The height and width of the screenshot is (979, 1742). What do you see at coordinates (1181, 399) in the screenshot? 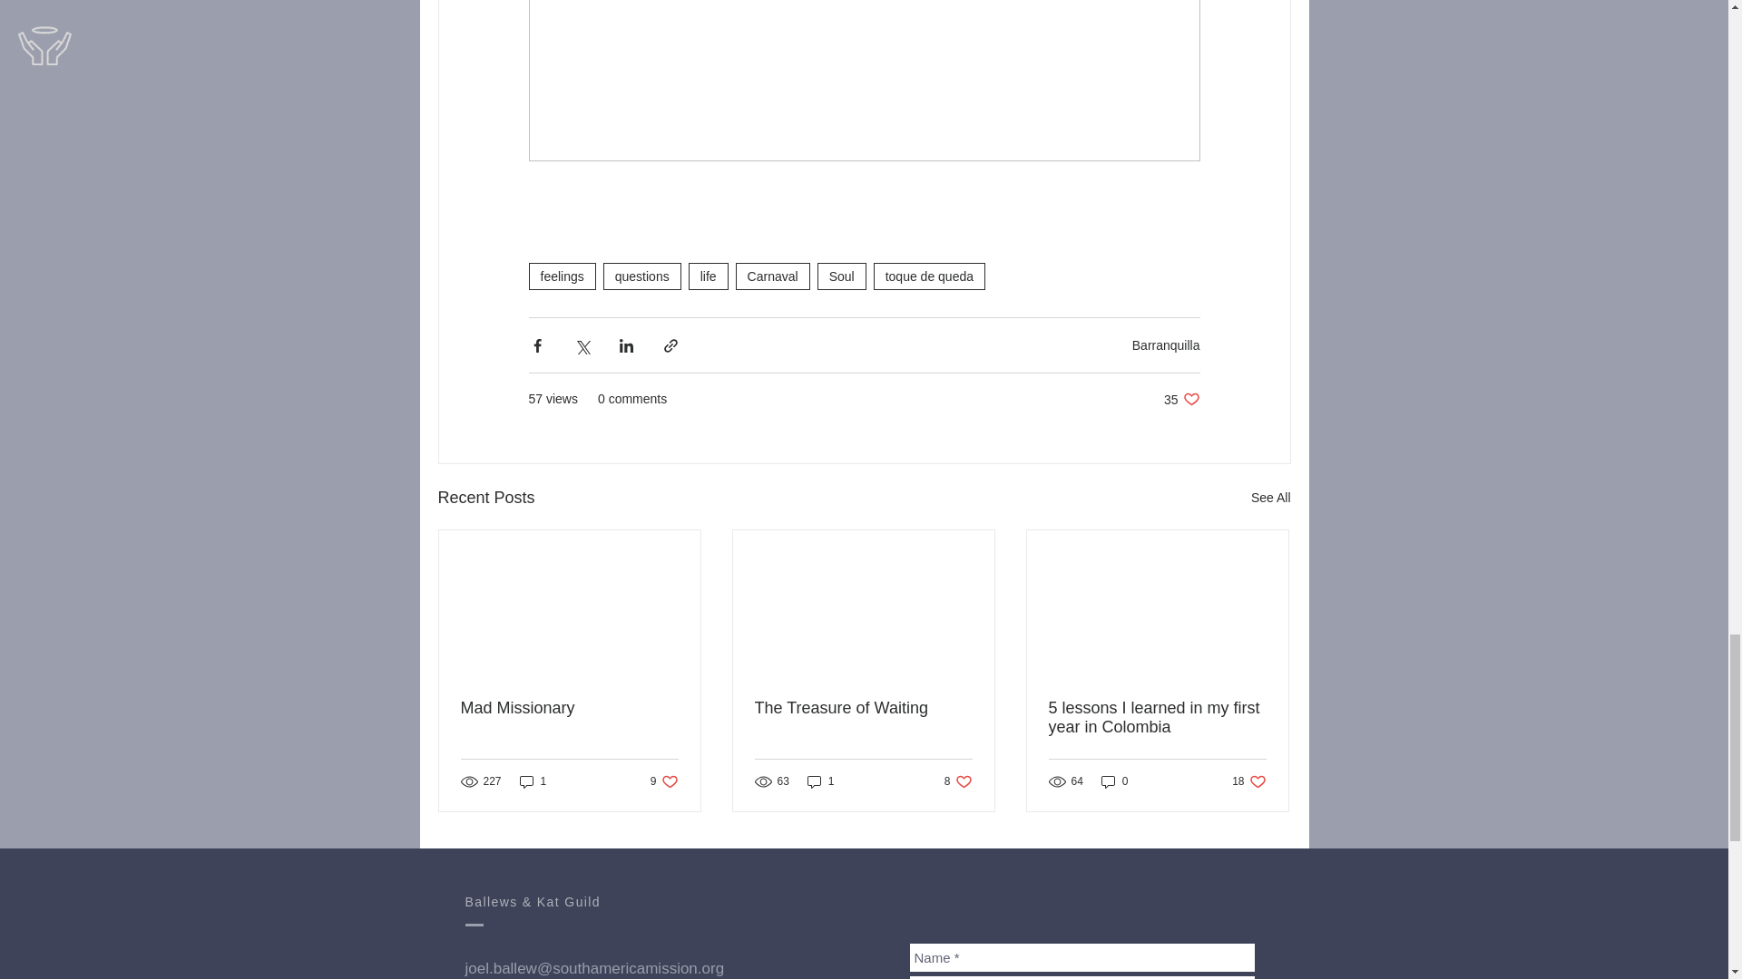
I see `Soul` at bounding box center [1181, 399].